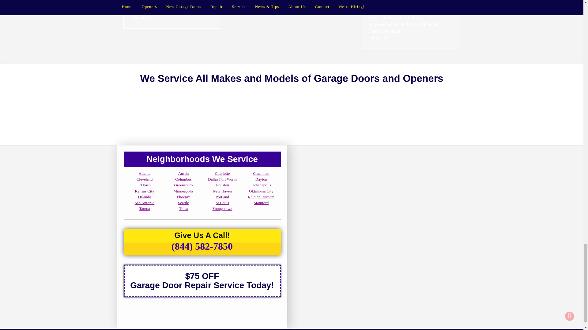 This screenshot has width=588, height=330. Describe the element at coordinates (145, 173) in the screenshot. I see `Atlanta` at that location.